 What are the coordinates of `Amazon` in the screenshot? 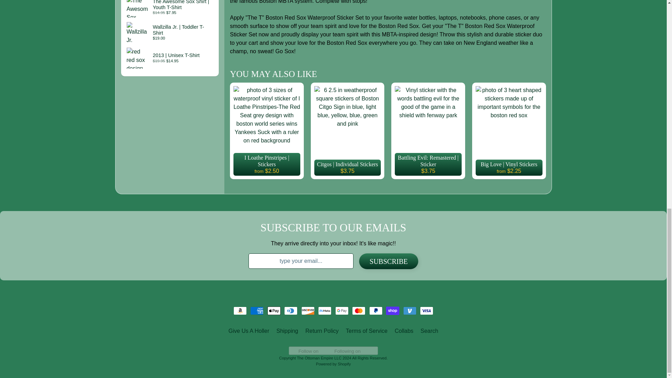 It's located at (240, 310).